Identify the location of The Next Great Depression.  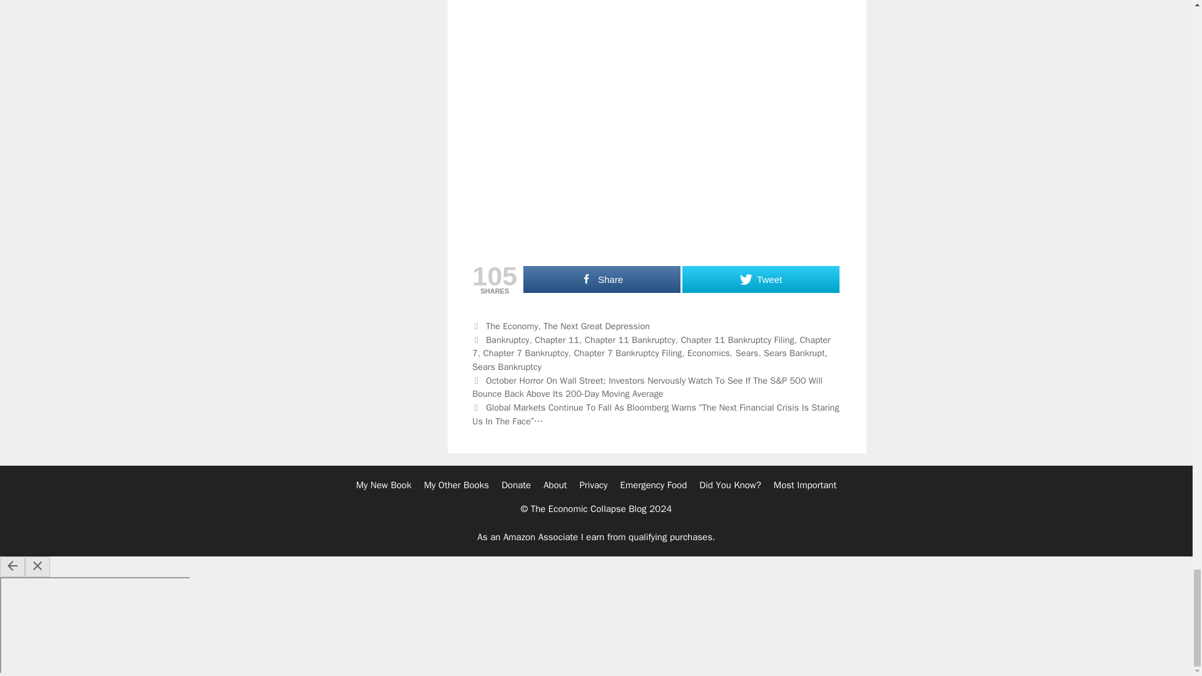
(596, 325).